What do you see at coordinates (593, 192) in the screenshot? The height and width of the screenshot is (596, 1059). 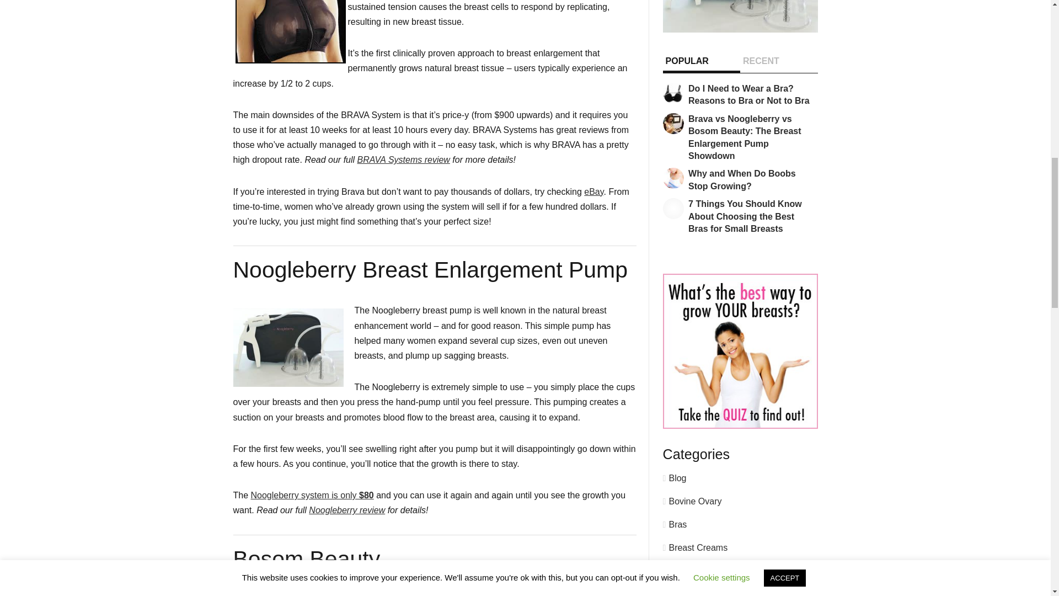 I see `eBay` at bounding box center [593, 192].